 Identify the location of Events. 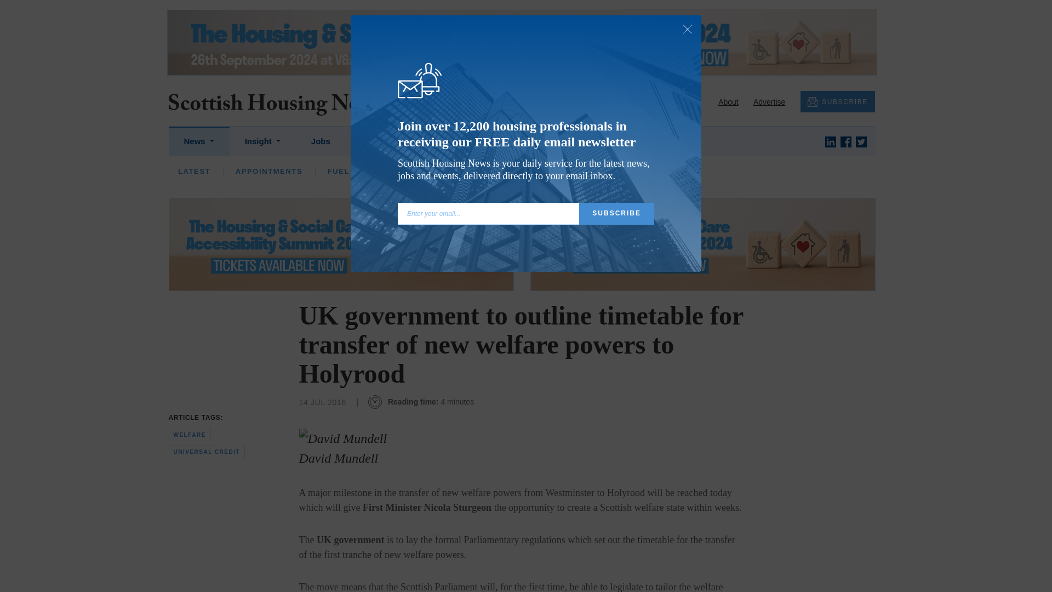
(374, 141).